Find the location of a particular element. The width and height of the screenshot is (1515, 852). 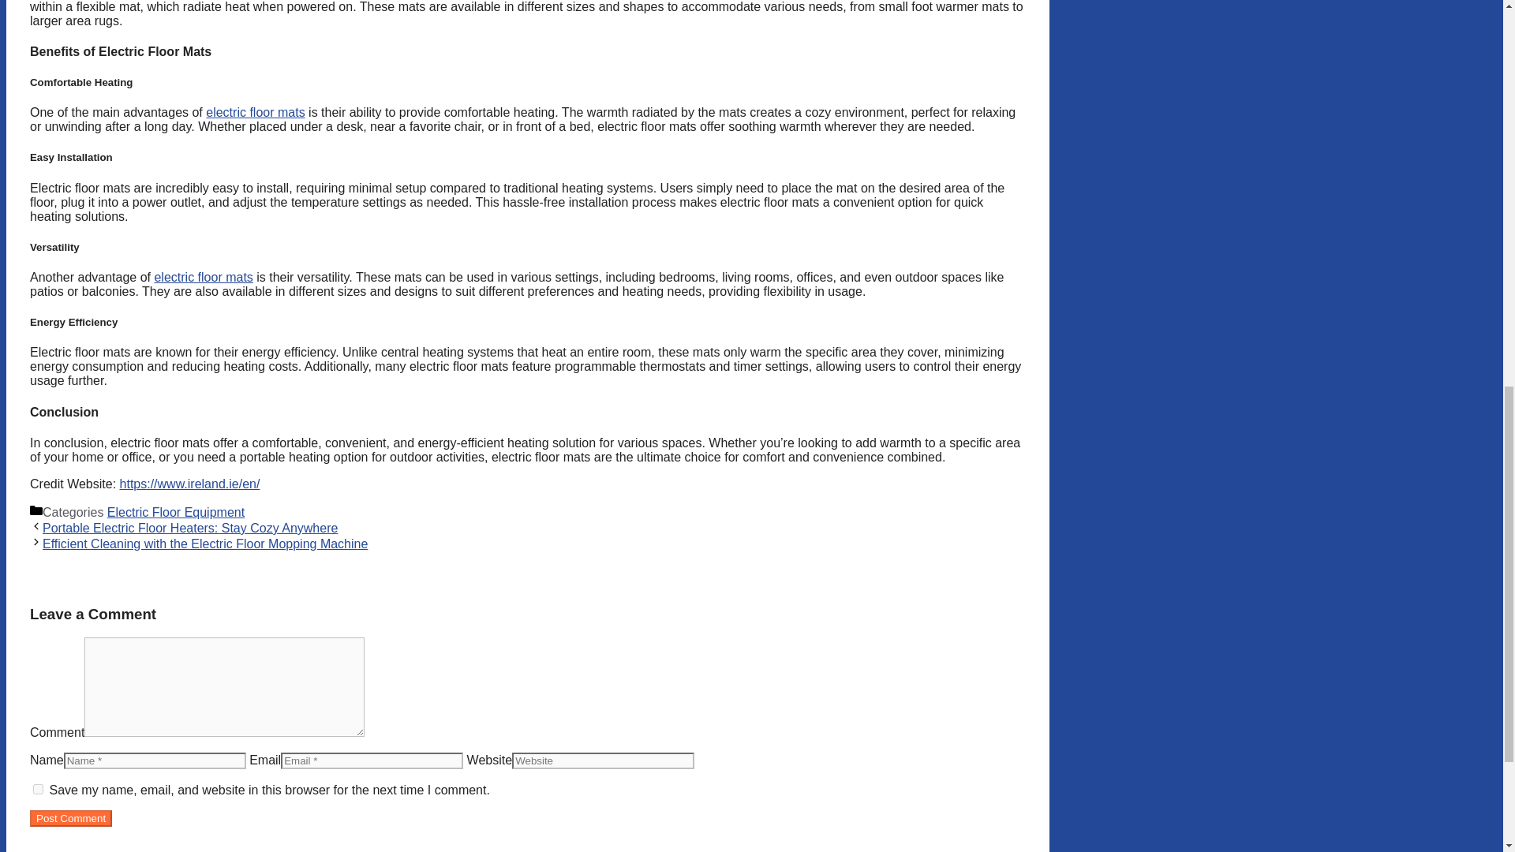

Electric Floor Equipment is located at coordinates (175, 512).